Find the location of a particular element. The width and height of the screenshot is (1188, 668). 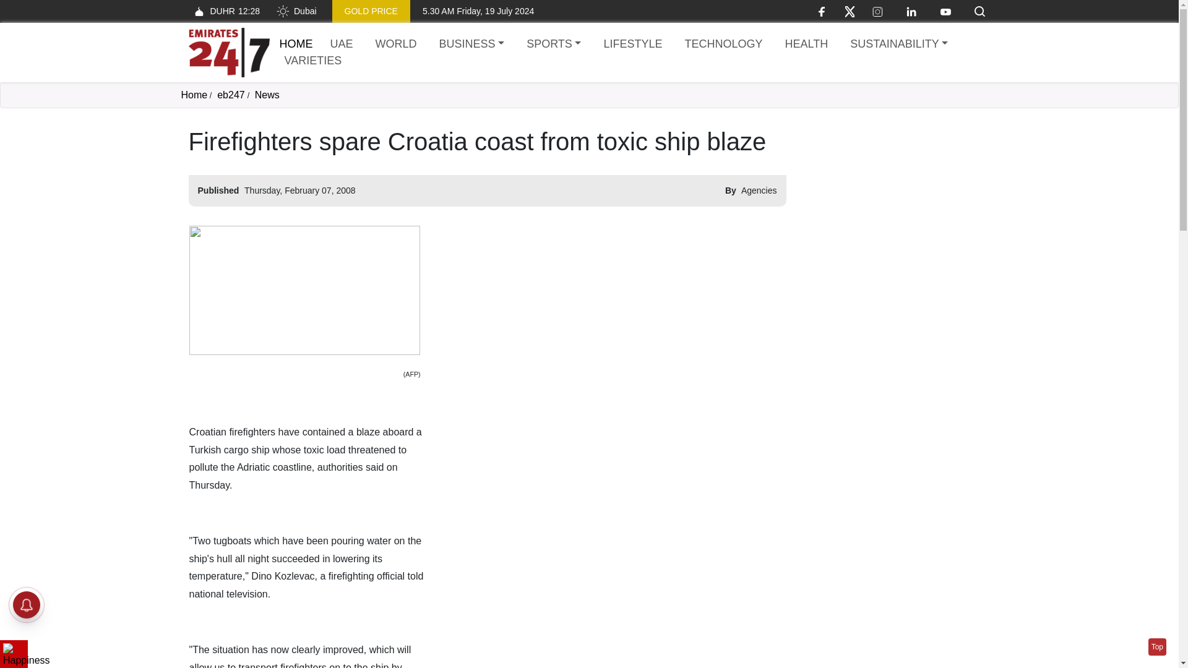

BUSINESS is located at coordinates (193, 95).